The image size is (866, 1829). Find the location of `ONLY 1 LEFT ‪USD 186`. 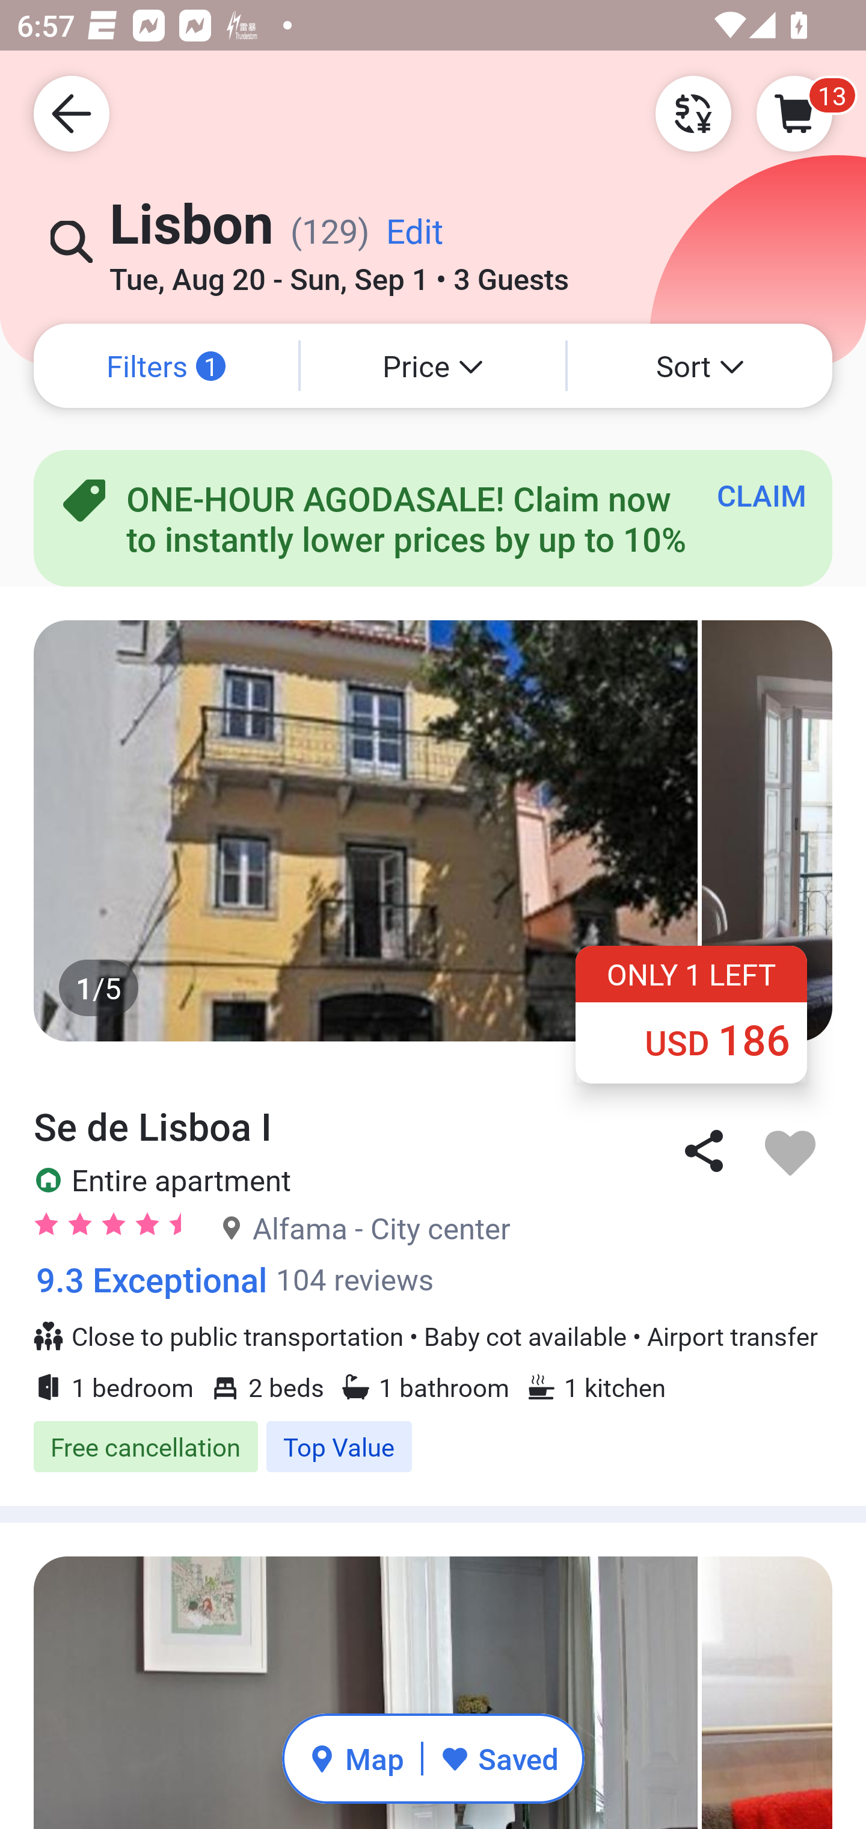

ONLY 1 LEFT ‪USD 186 is located at coordinates (692, 1014).